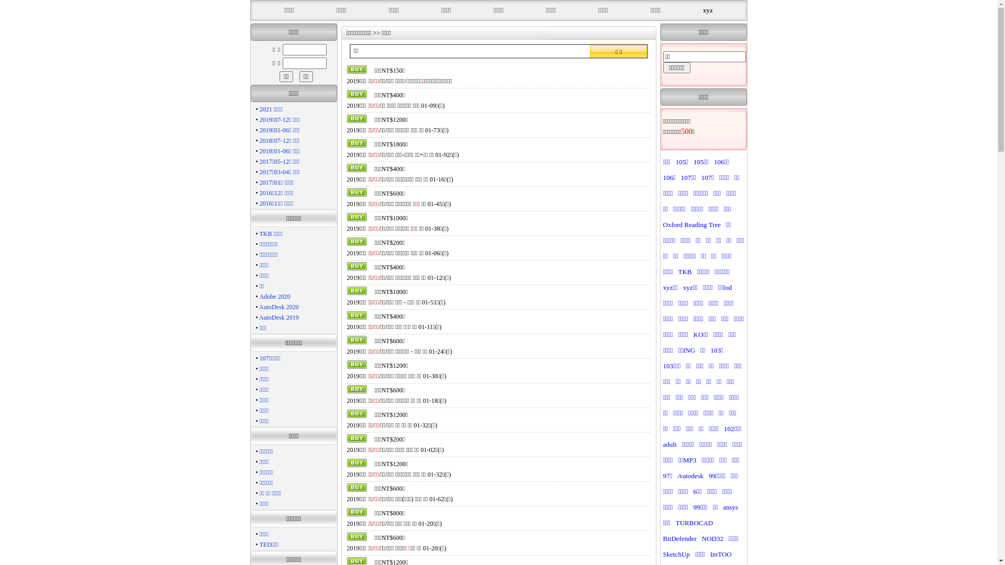  Describe the element at coordinates (690, 476) in the screenshot. I see `Autodesk` at that location.